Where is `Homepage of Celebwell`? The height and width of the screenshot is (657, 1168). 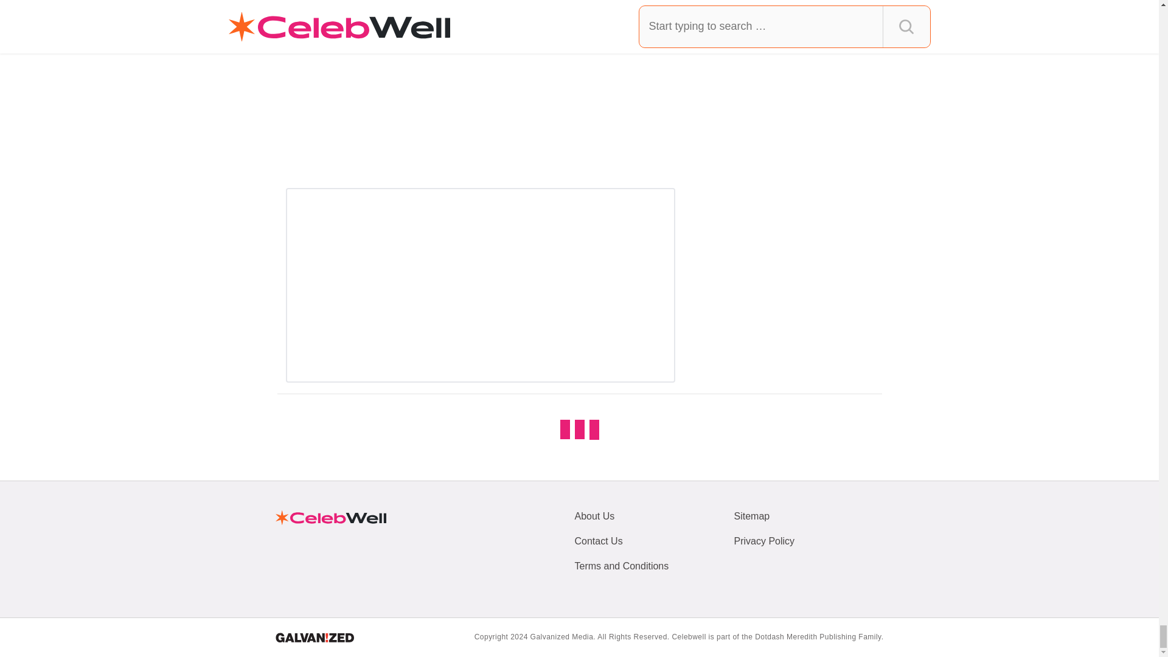
Homepage of Celebwell is located at coordinates (330, 517).